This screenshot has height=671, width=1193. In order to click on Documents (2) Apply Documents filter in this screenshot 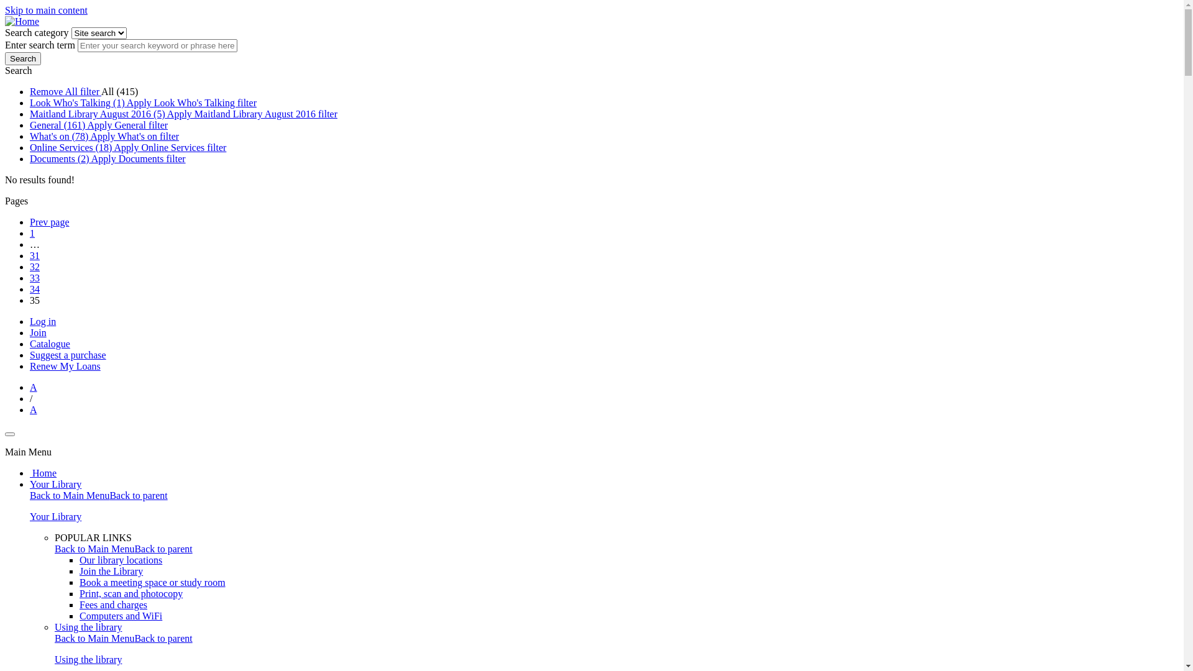, I will do `click(108, 159)`.